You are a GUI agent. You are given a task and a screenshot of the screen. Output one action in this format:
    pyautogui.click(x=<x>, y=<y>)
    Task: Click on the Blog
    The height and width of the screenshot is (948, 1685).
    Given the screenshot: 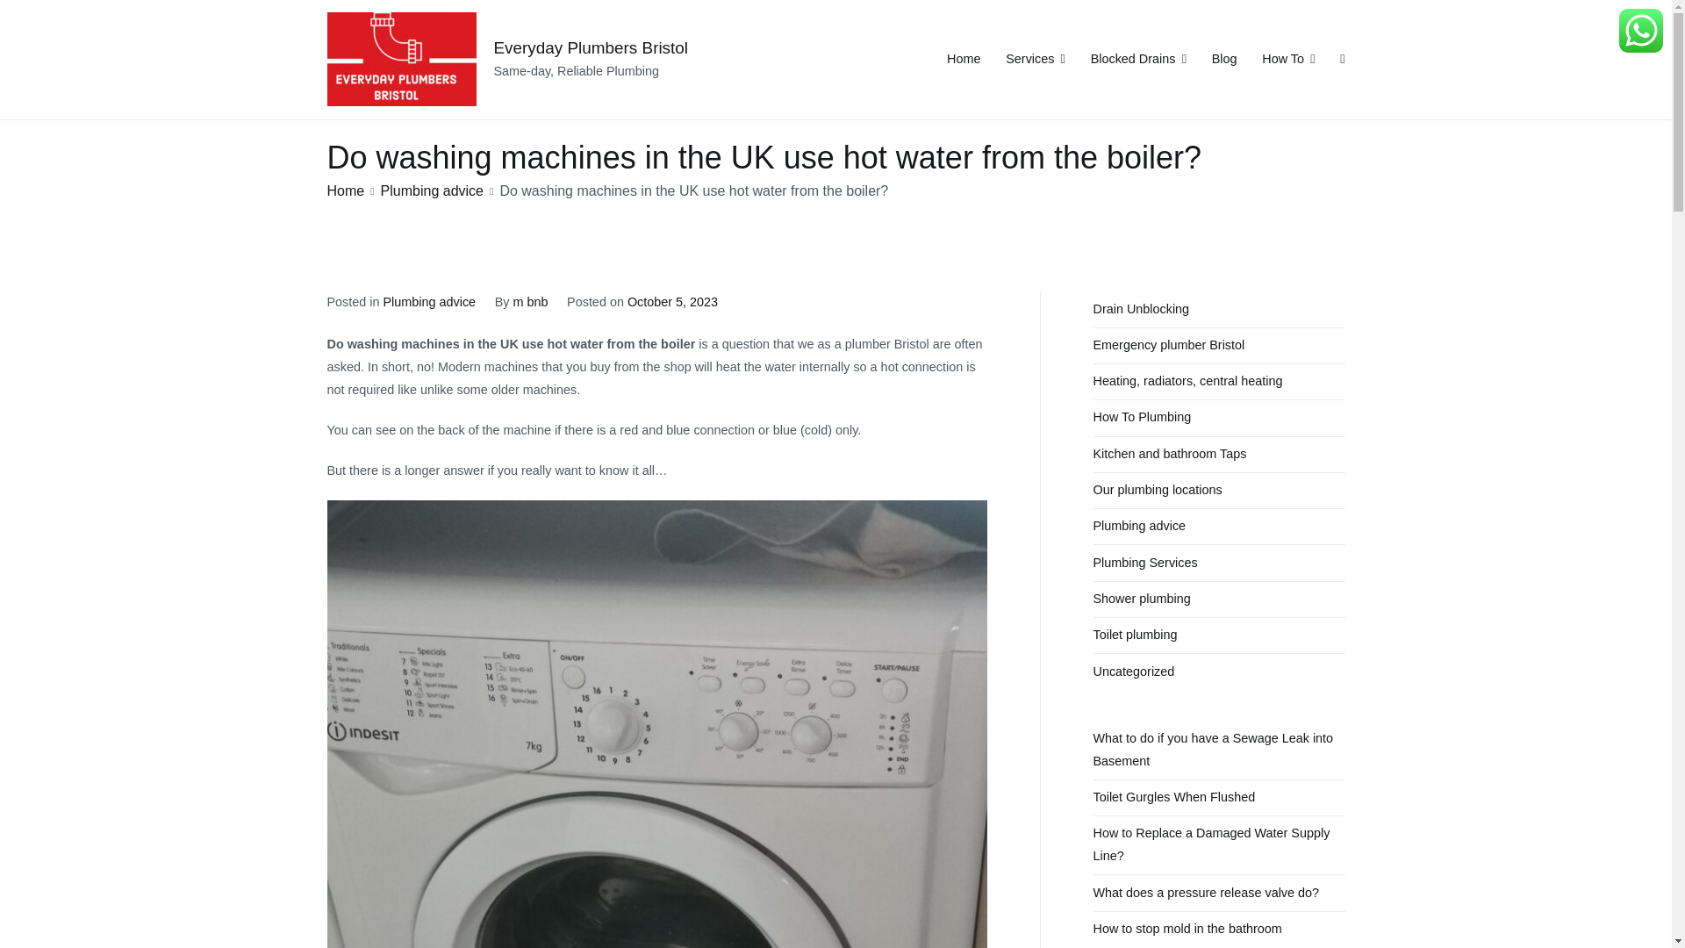 What is the action you would take?
    pyautogui.click(x=1223, y=60)
    